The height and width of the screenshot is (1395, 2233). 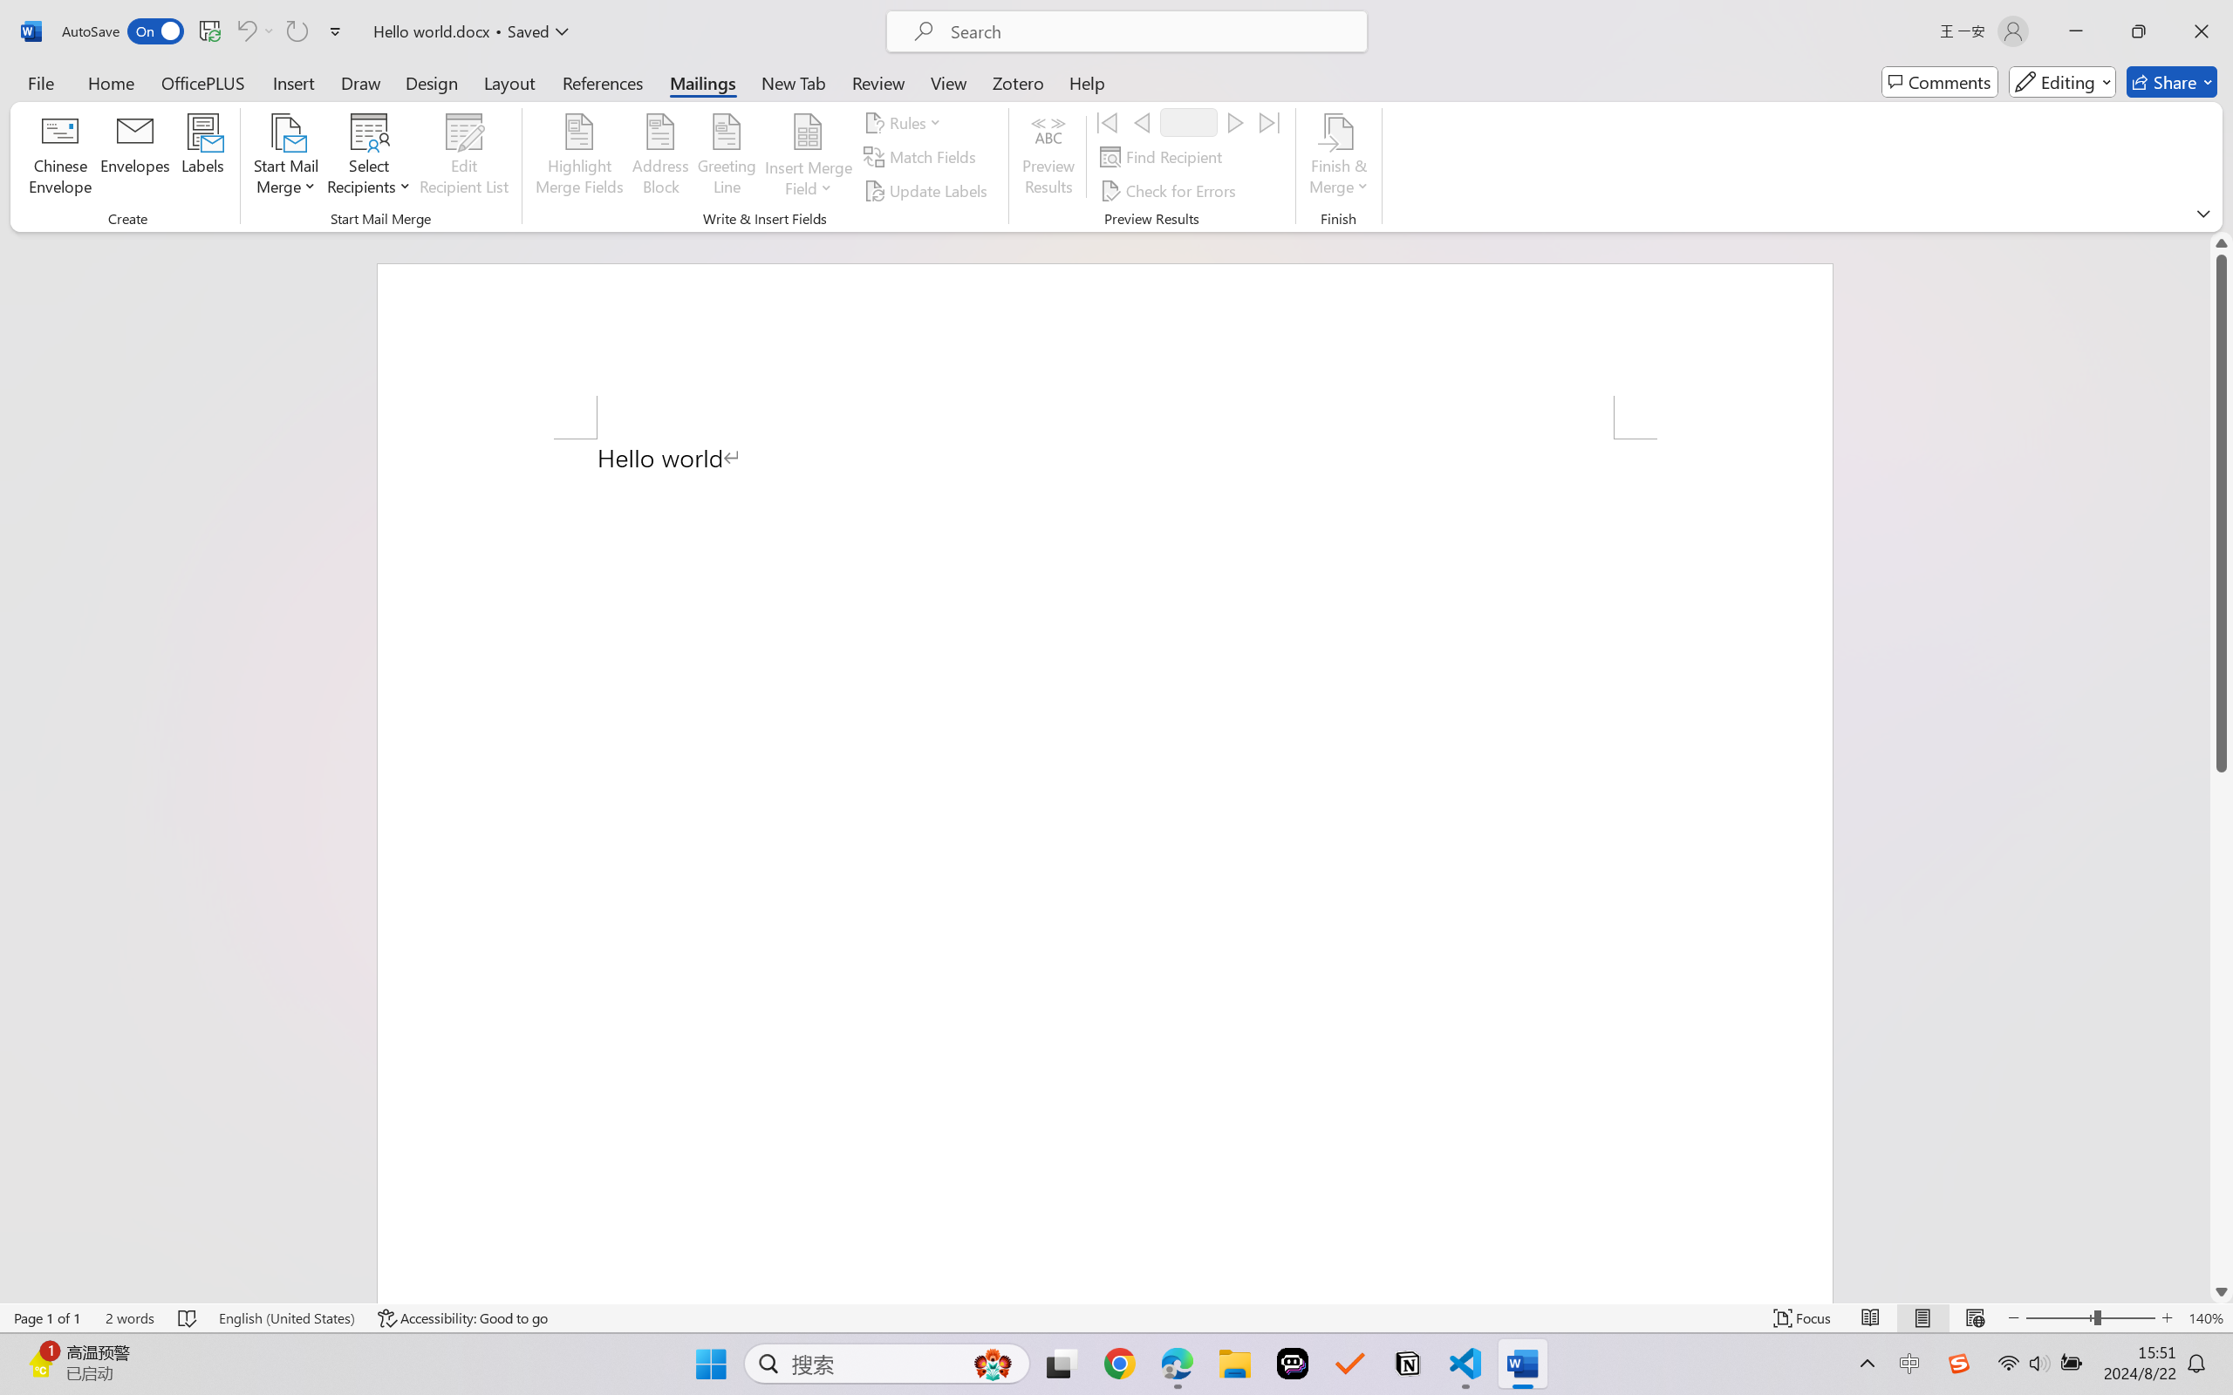 What do you see at coordinates (202, 157) in the screenshot?
I see `Labels...` at bounding box center [202, 157].